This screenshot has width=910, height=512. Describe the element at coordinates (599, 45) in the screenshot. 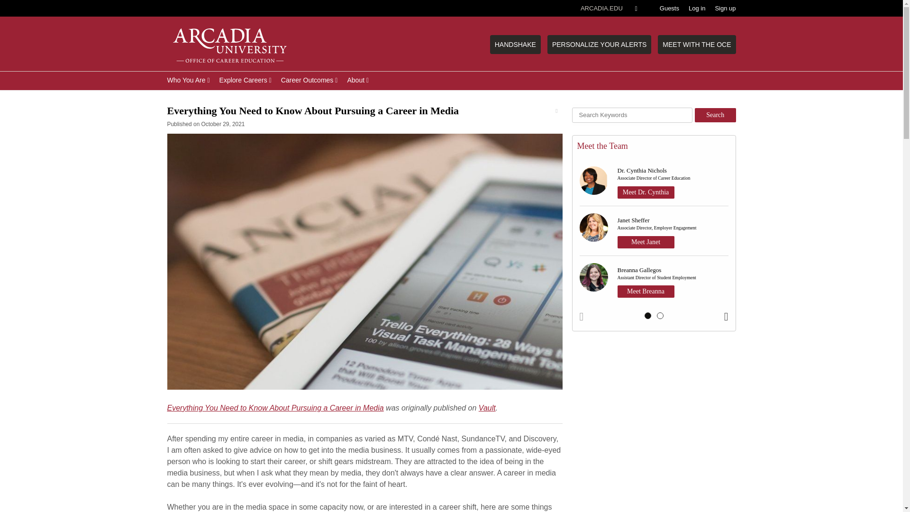

I see `PERSONALIZE YOUR ALERTS` at that location.